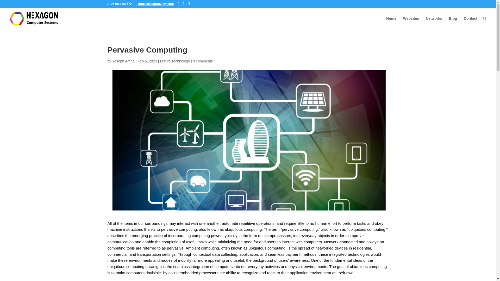 This screenshot has width=500, height=281. I want to click on 0 comments, so click(203, 61).